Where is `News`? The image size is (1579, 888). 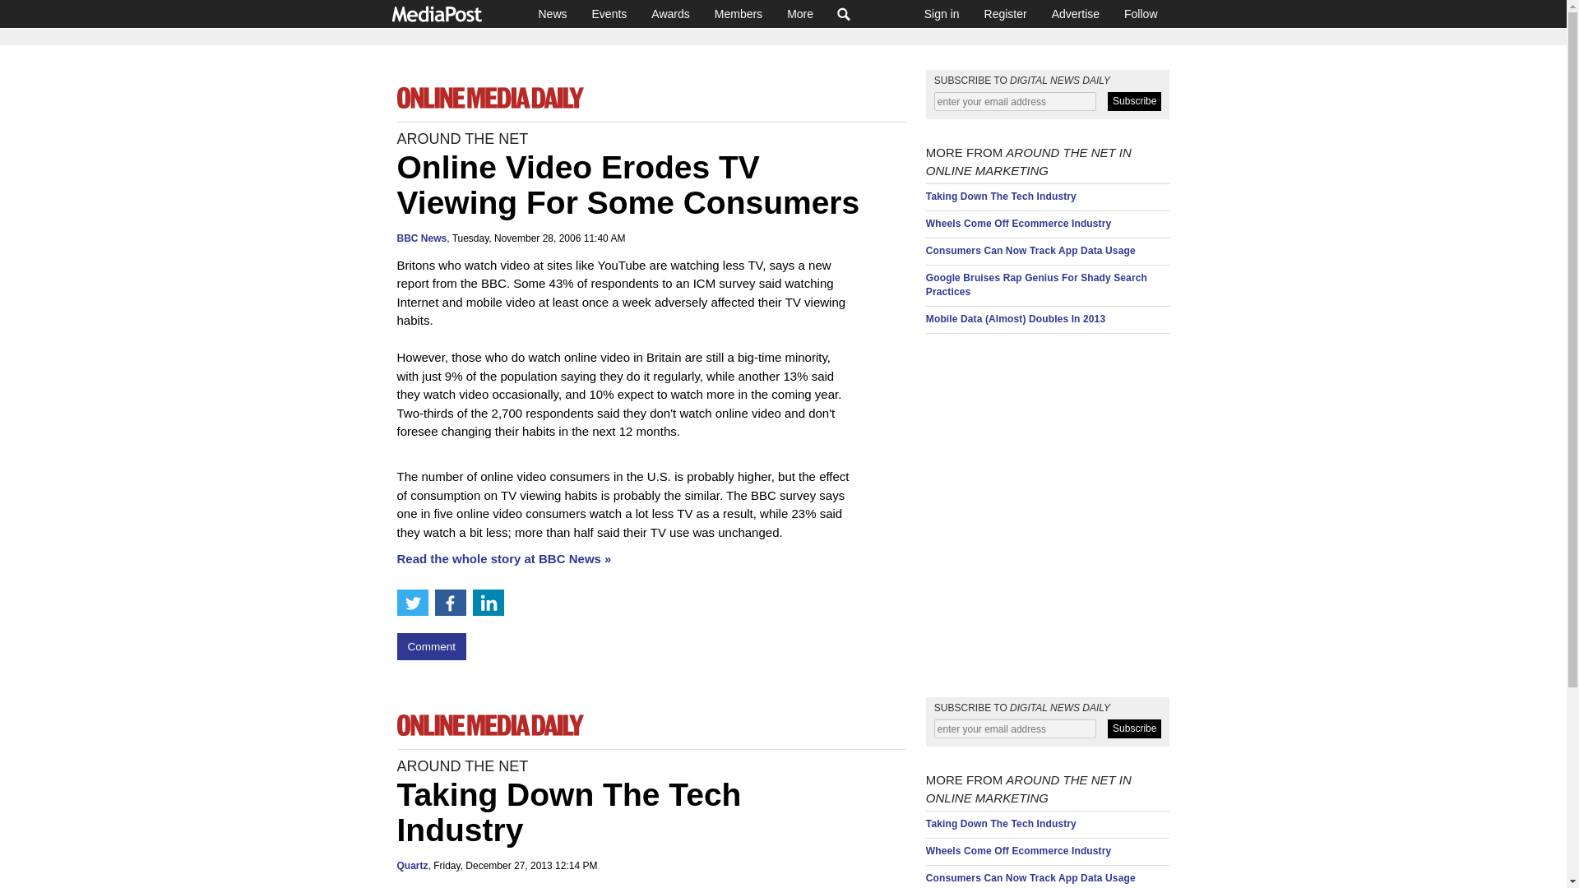 News is located at coordinates (553, 13).